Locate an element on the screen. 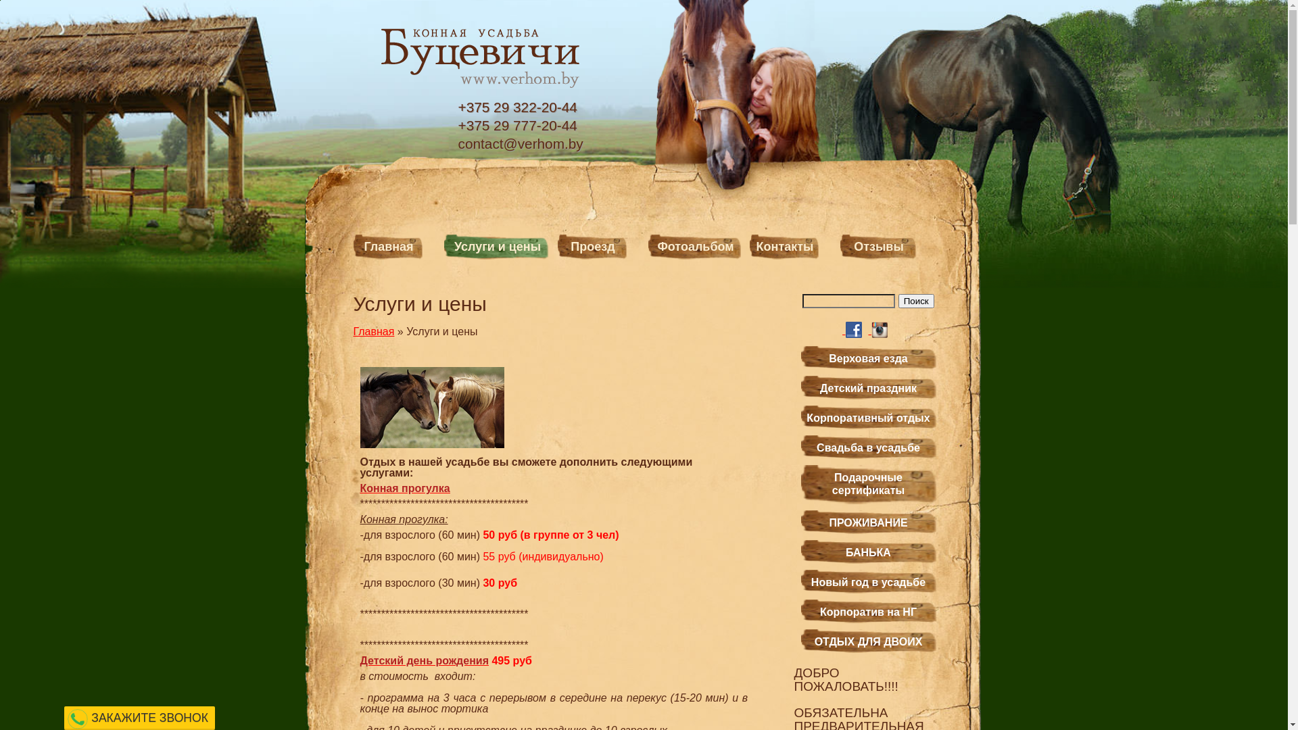 This screenshot has height=730, width=1298. +375 29 322-20-44 is located at coordinates (521, 107).